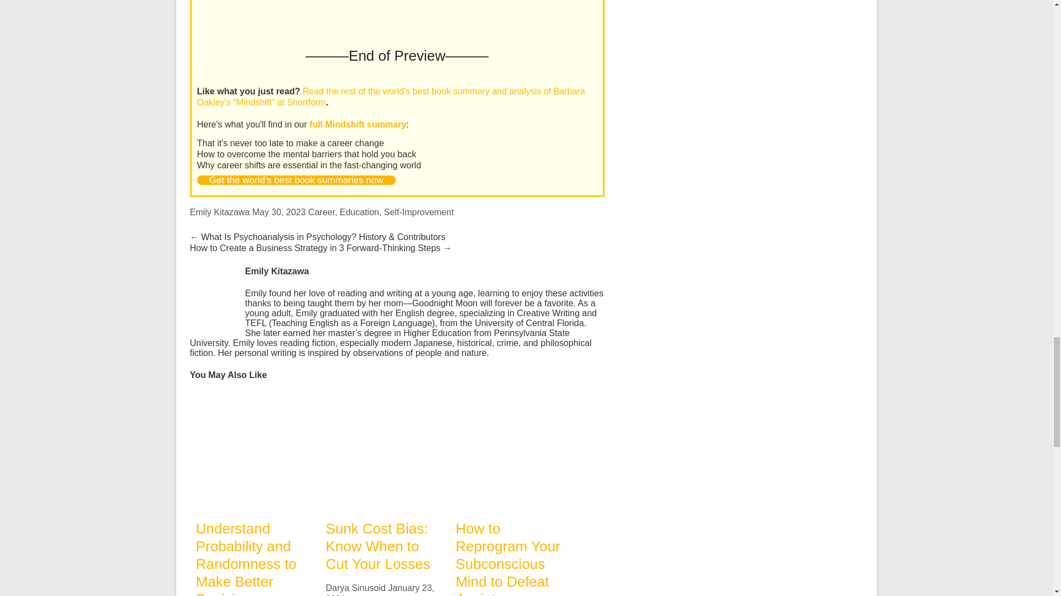 The image size is (1061, 596). What do you see at coordinates (279, 212) in the screenshot?
I see `May 30, 2023` at bounding box center [279, 212].